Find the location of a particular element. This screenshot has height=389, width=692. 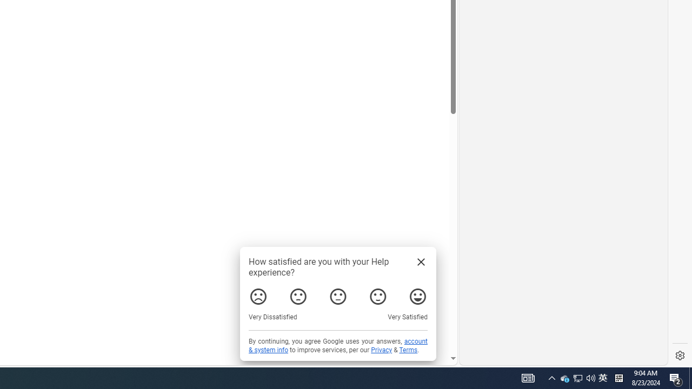

Smiley 2 of 5. Somewhat dissatisfied is located at coordinates (298, 296).